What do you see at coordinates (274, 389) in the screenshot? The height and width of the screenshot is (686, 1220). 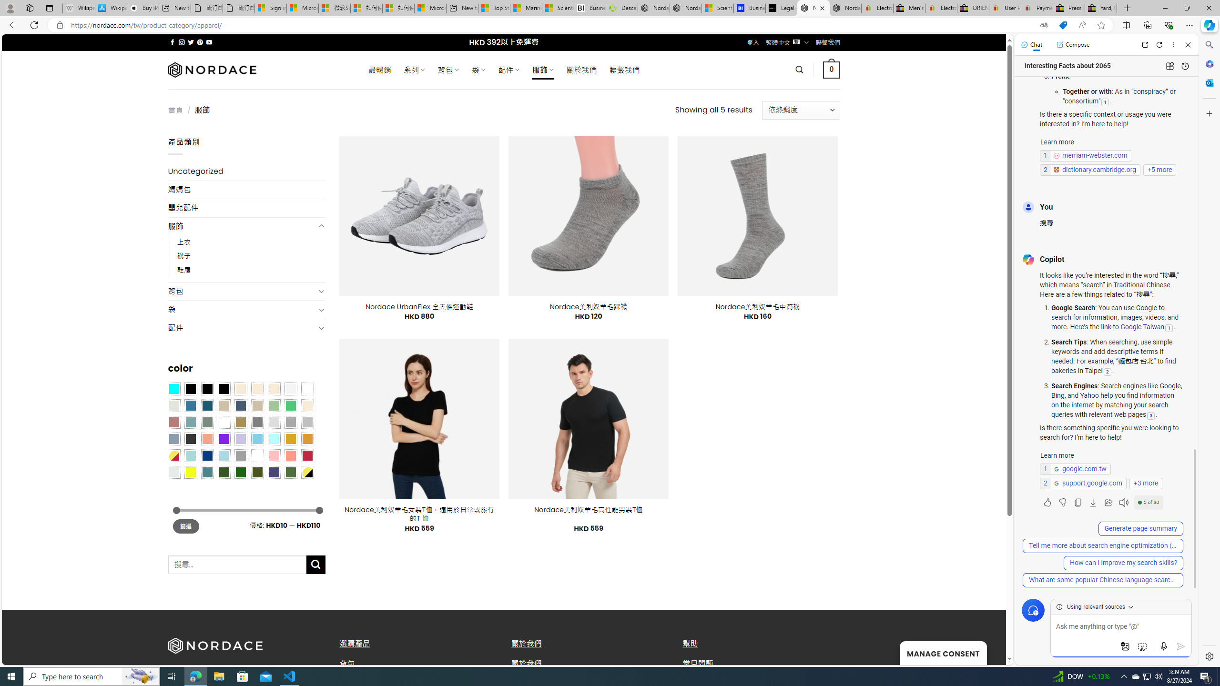 I see `Cream` at bounding box center [274, 389].